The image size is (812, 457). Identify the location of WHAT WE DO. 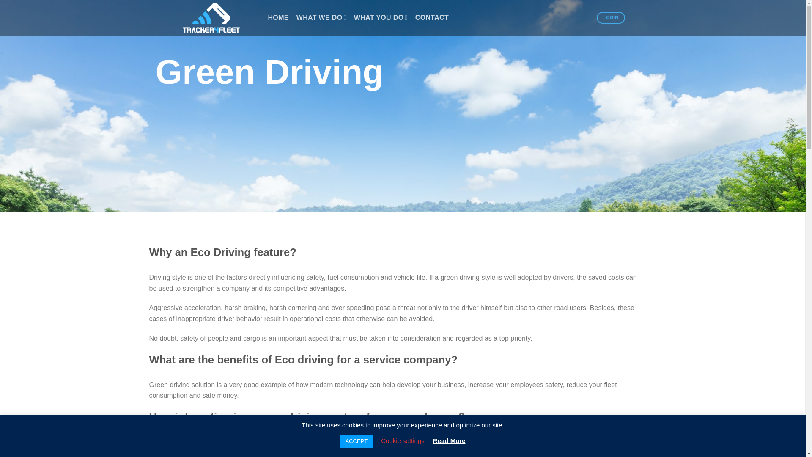
(321, 17).